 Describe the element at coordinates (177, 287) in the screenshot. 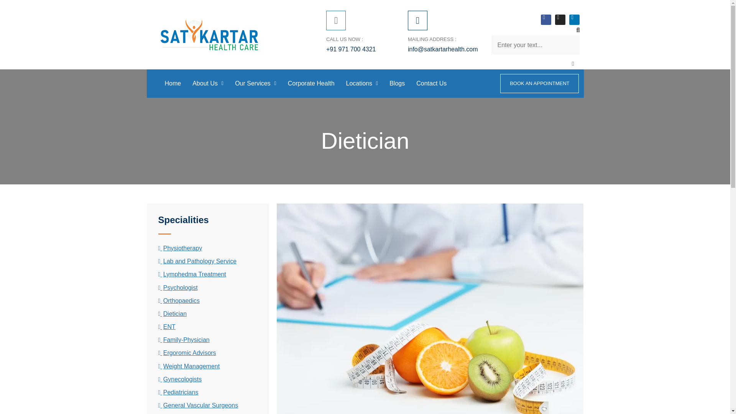

I see `Psychologist` at that location.